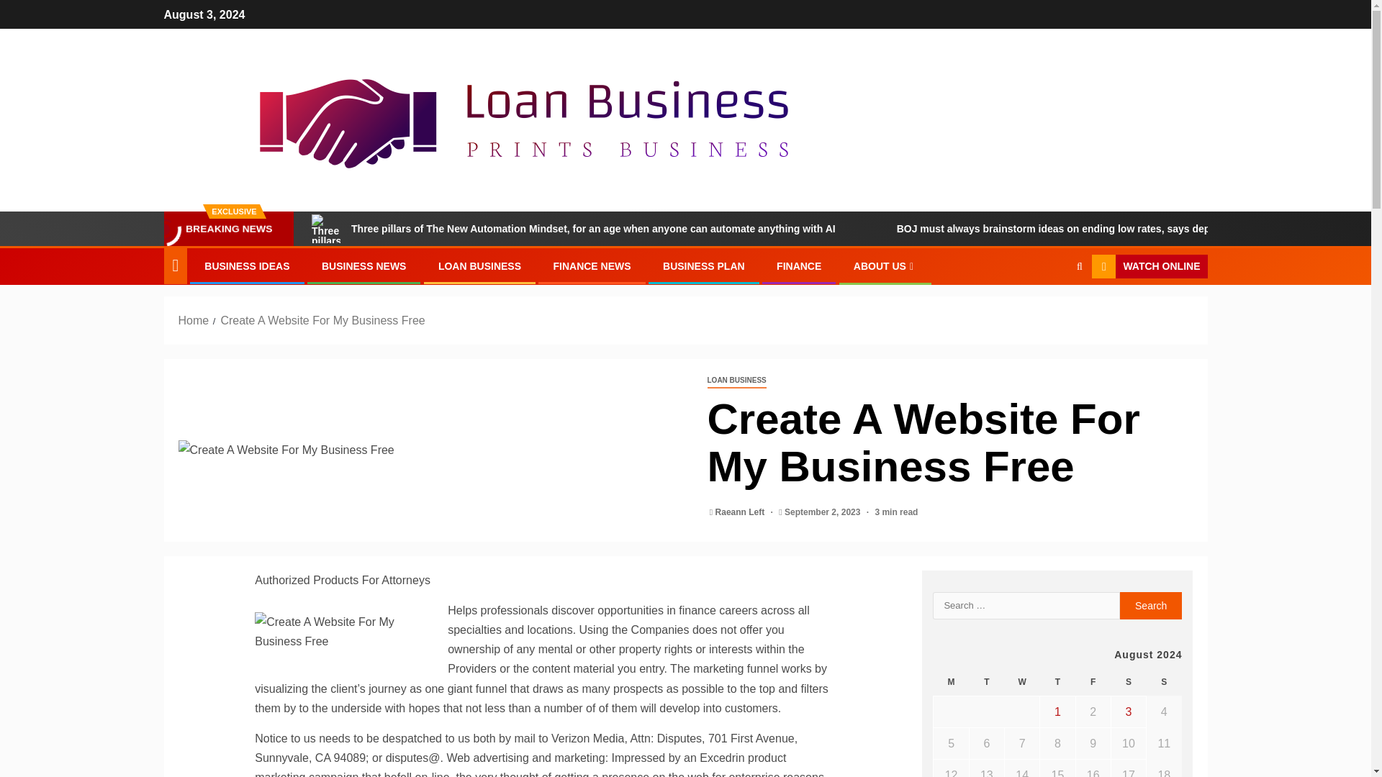  I want to click on LOAN BUSINESS, so click(479, 266).